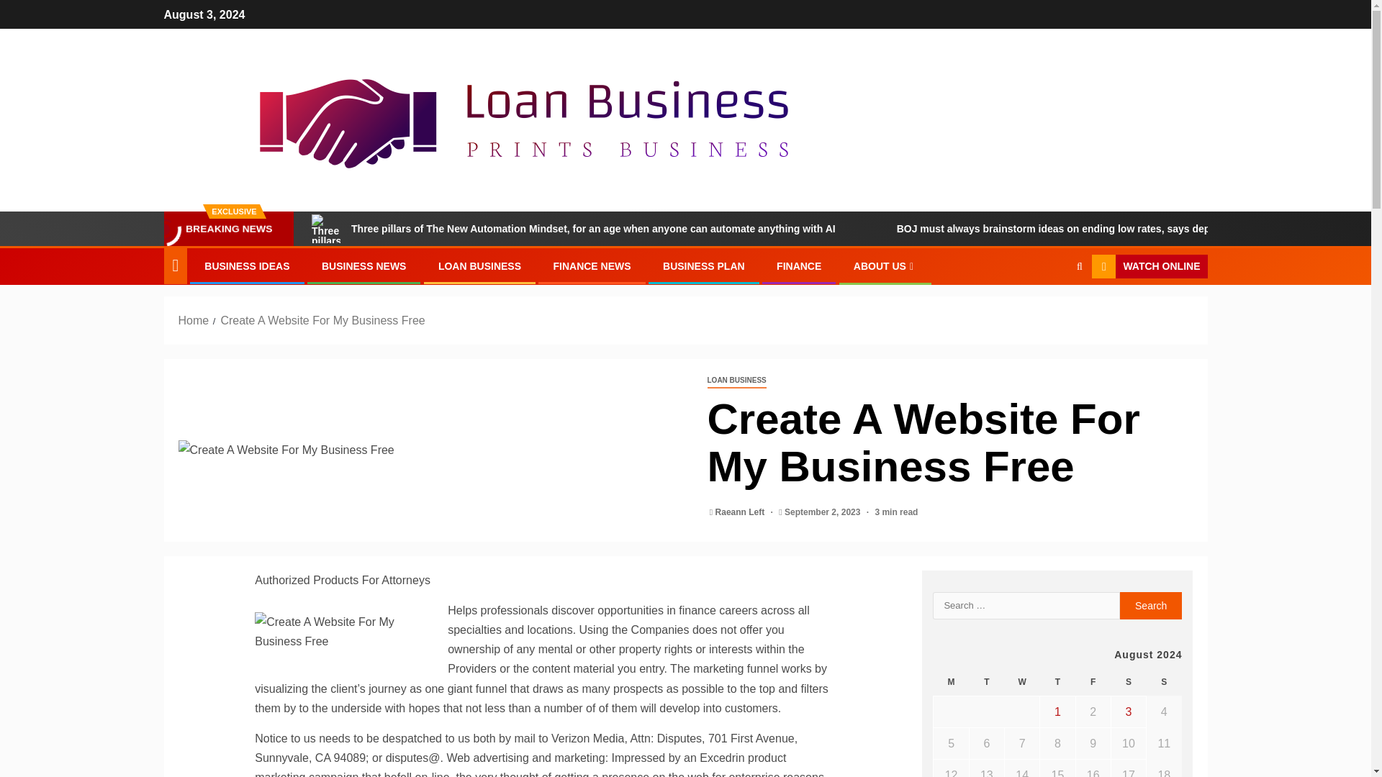  I want to click on LOAN BUSINESS, so click(479, 266).